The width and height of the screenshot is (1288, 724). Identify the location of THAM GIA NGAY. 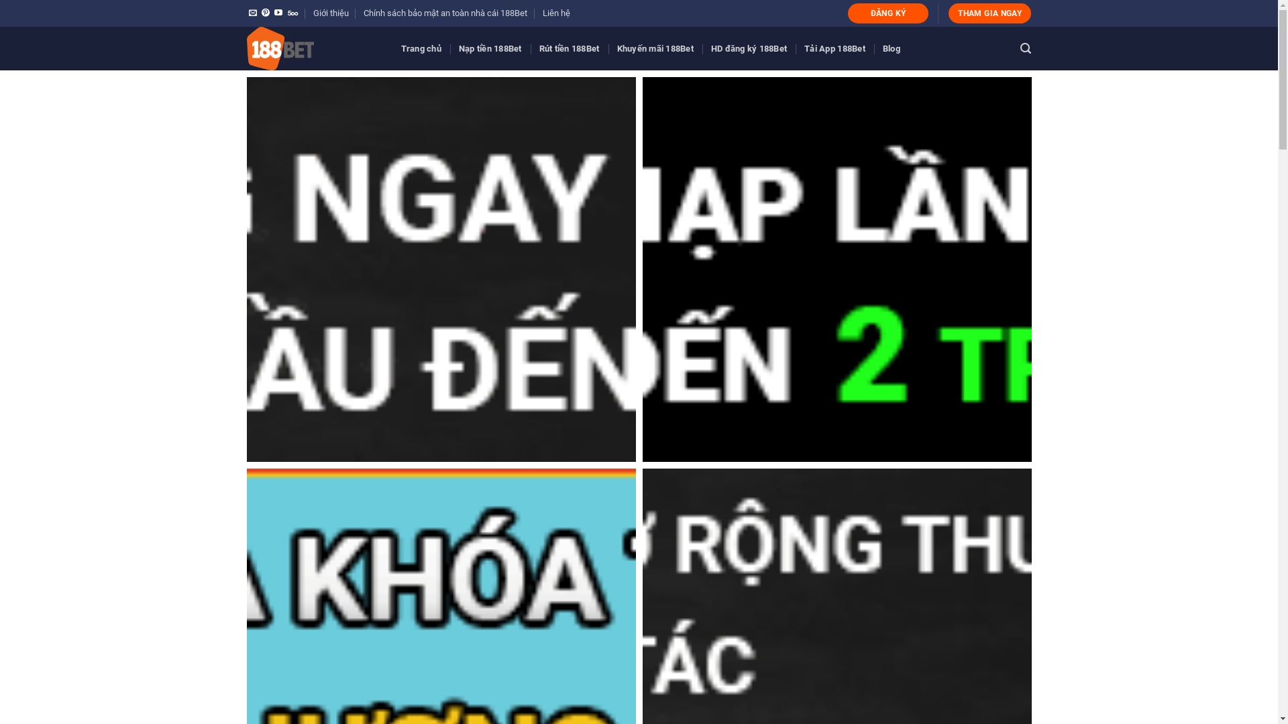
(990, 13).